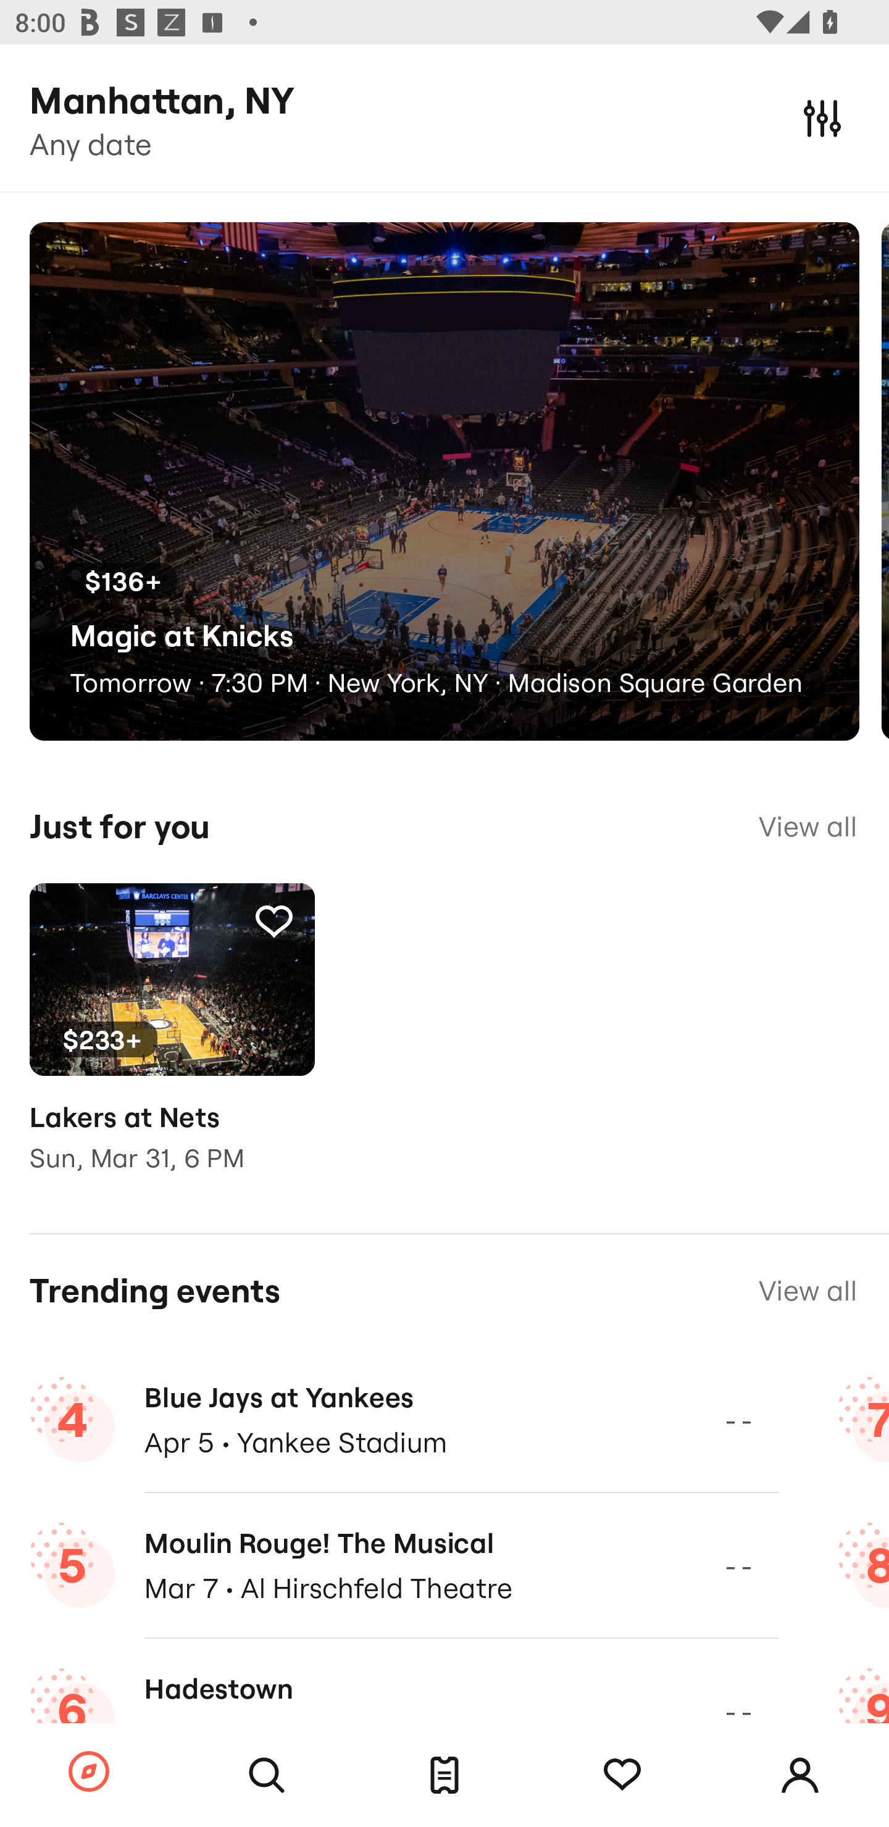 Image resolution: width=889 pixels, height=1827 pixels. Describe the element at coordinates (444, 1775) in the screenshot. I see `Tickets` at that location.